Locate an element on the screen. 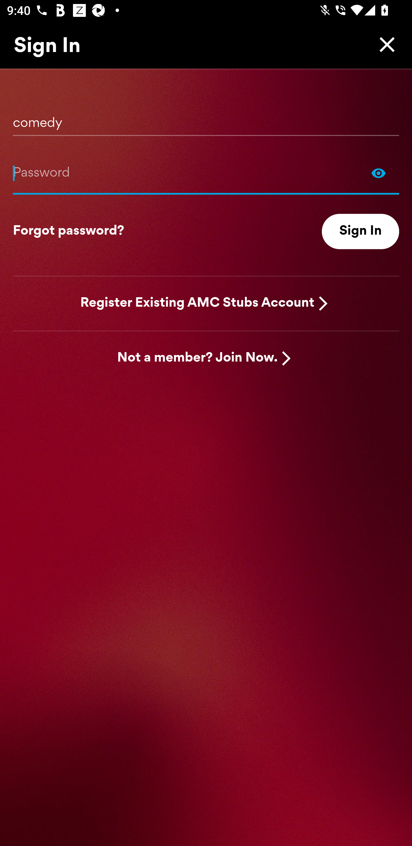 The image size is (412, 846). Show Password is located at coordinates (379, 173).